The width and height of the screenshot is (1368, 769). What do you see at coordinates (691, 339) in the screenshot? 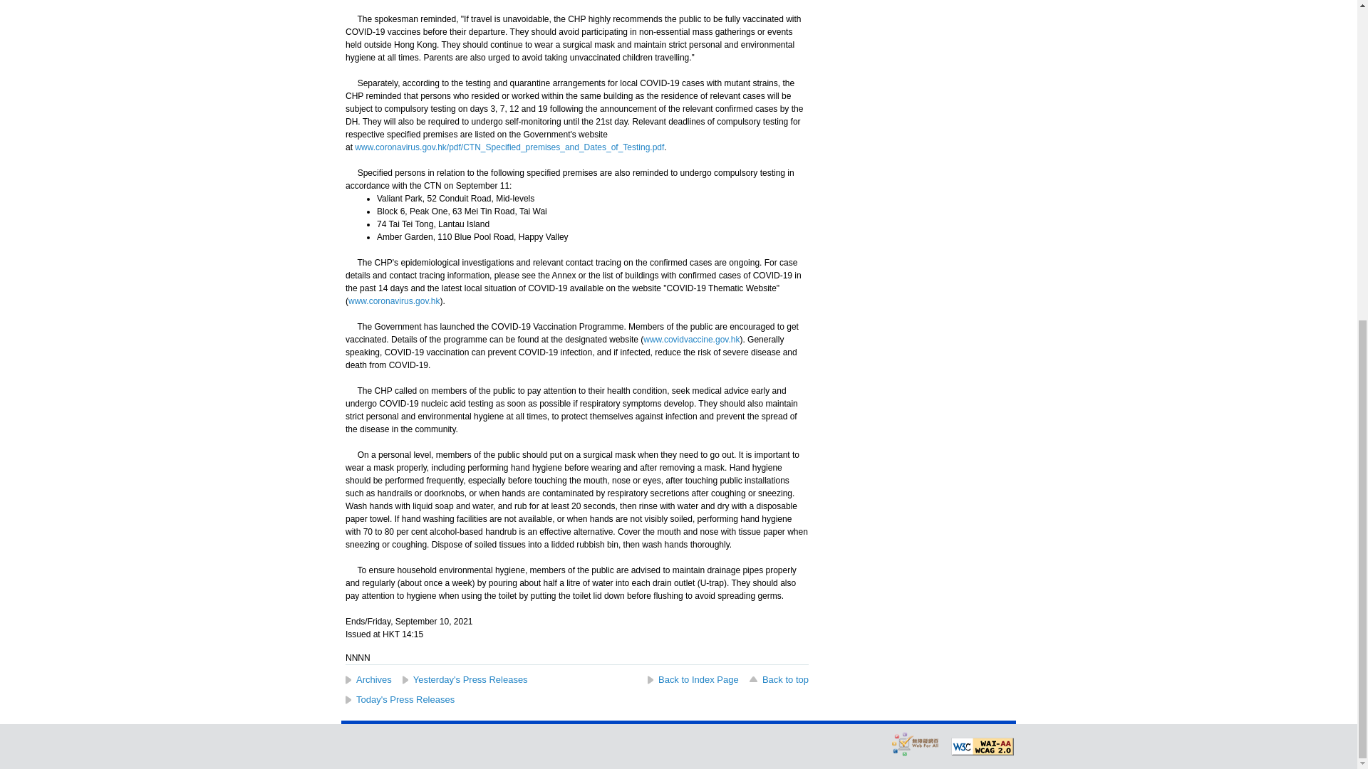
I see `www.covidvaccine.gov.hk` at bounding box center [691, 339].